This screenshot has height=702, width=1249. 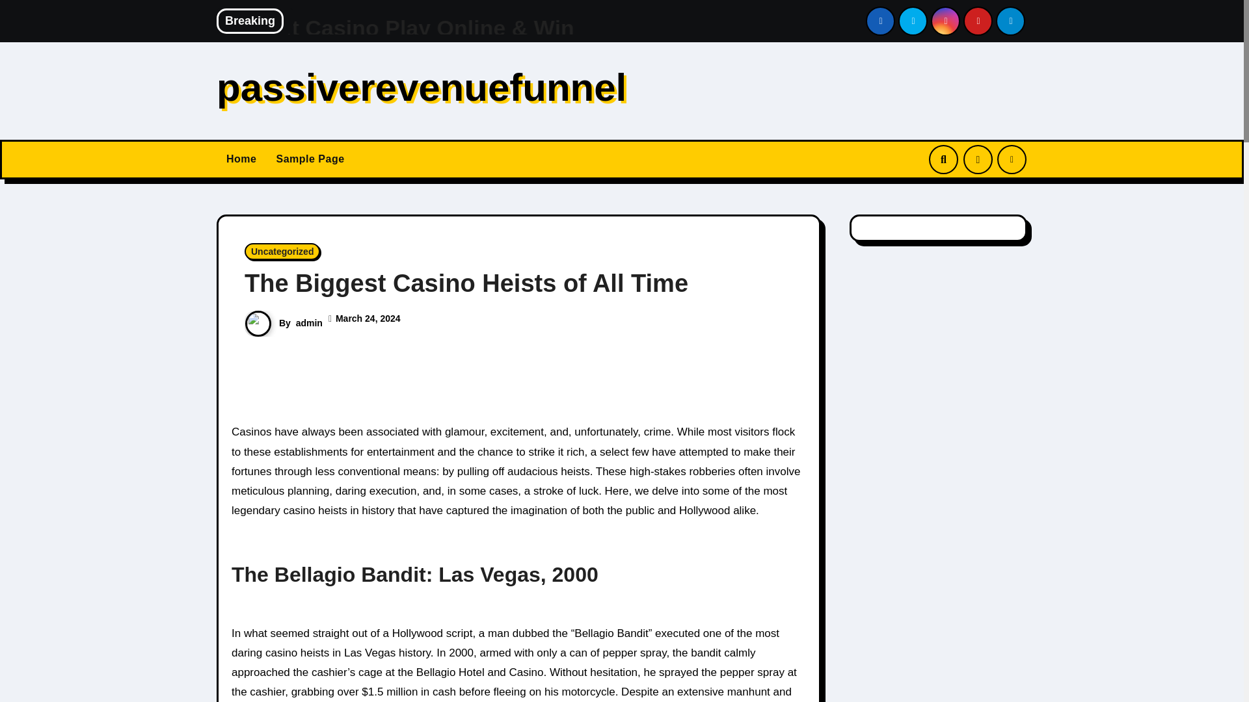 What do you see at coordinates (466, 283) in the screenshot?
I see `The Biggest Casino Heists of All Time` at bounding box center [466, 283].